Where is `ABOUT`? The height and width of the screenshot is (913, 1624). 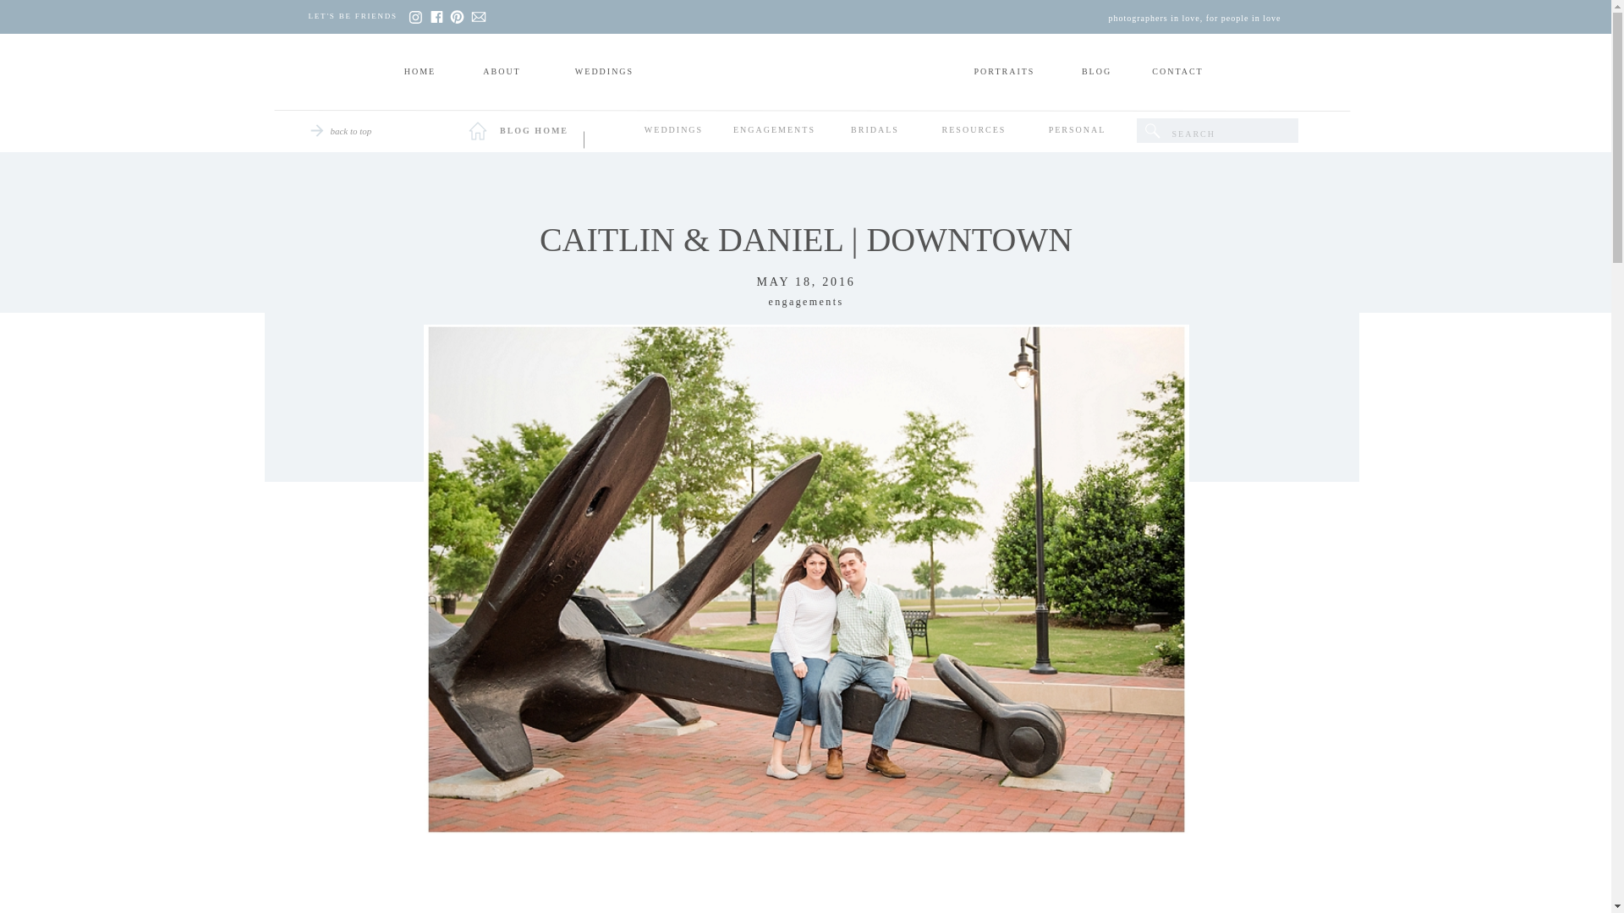
ABOUT is located at coordinates (502, 73).